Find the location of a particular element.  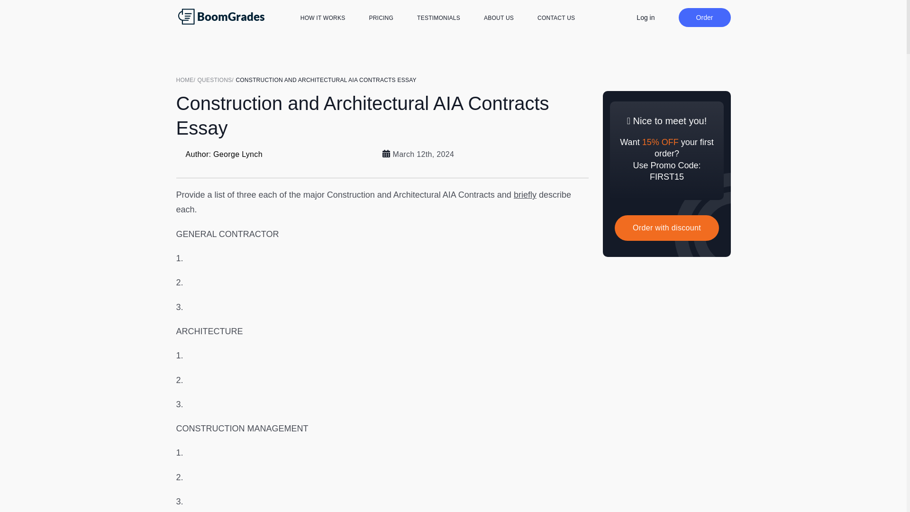

TESTIMONIALS is located at coordinates (438, 18).